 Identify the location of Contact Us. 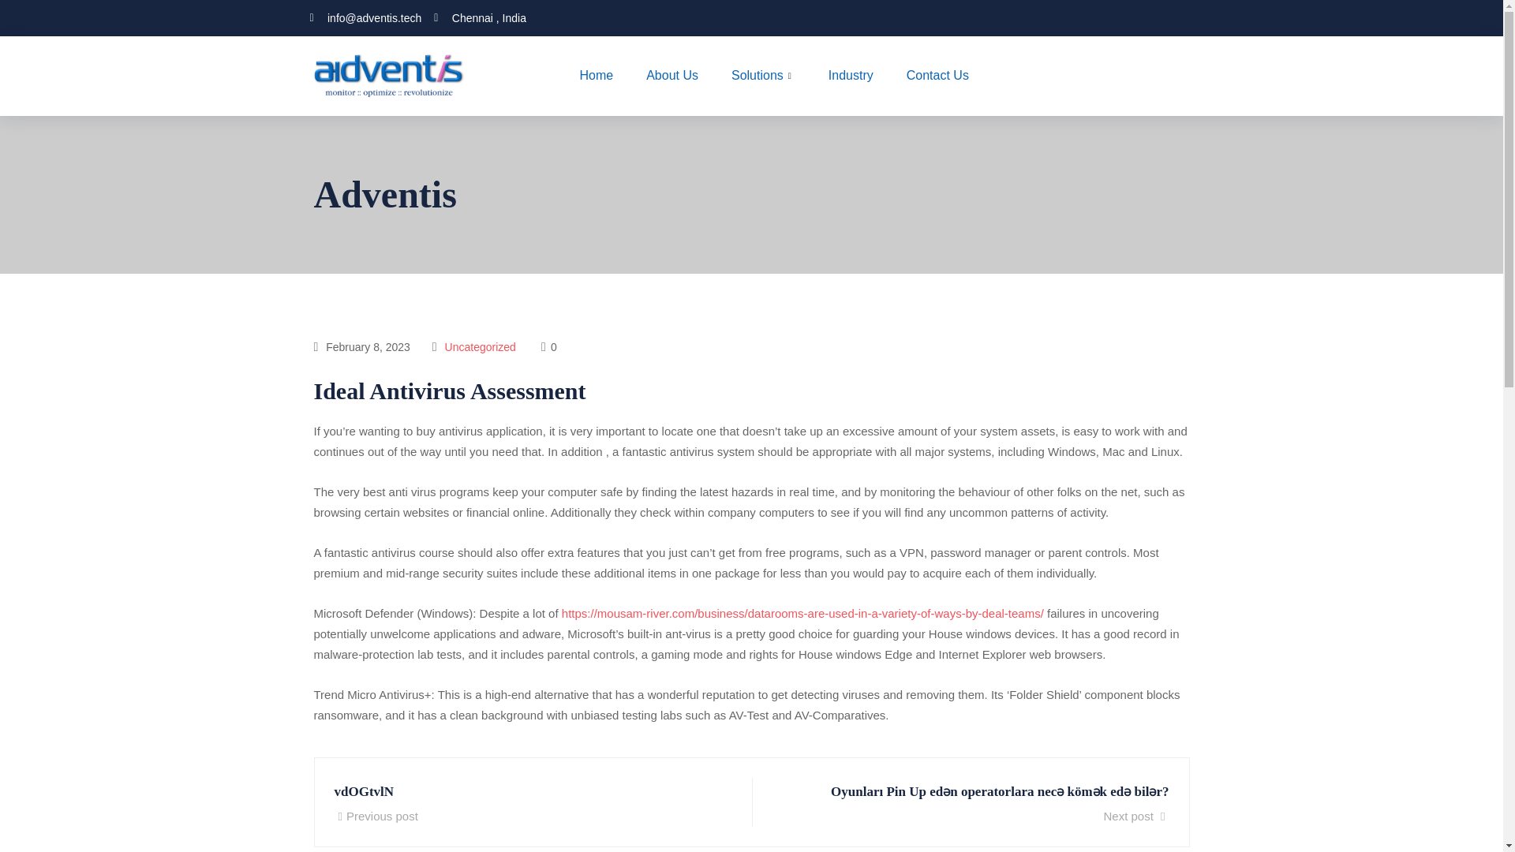
(937, 76).